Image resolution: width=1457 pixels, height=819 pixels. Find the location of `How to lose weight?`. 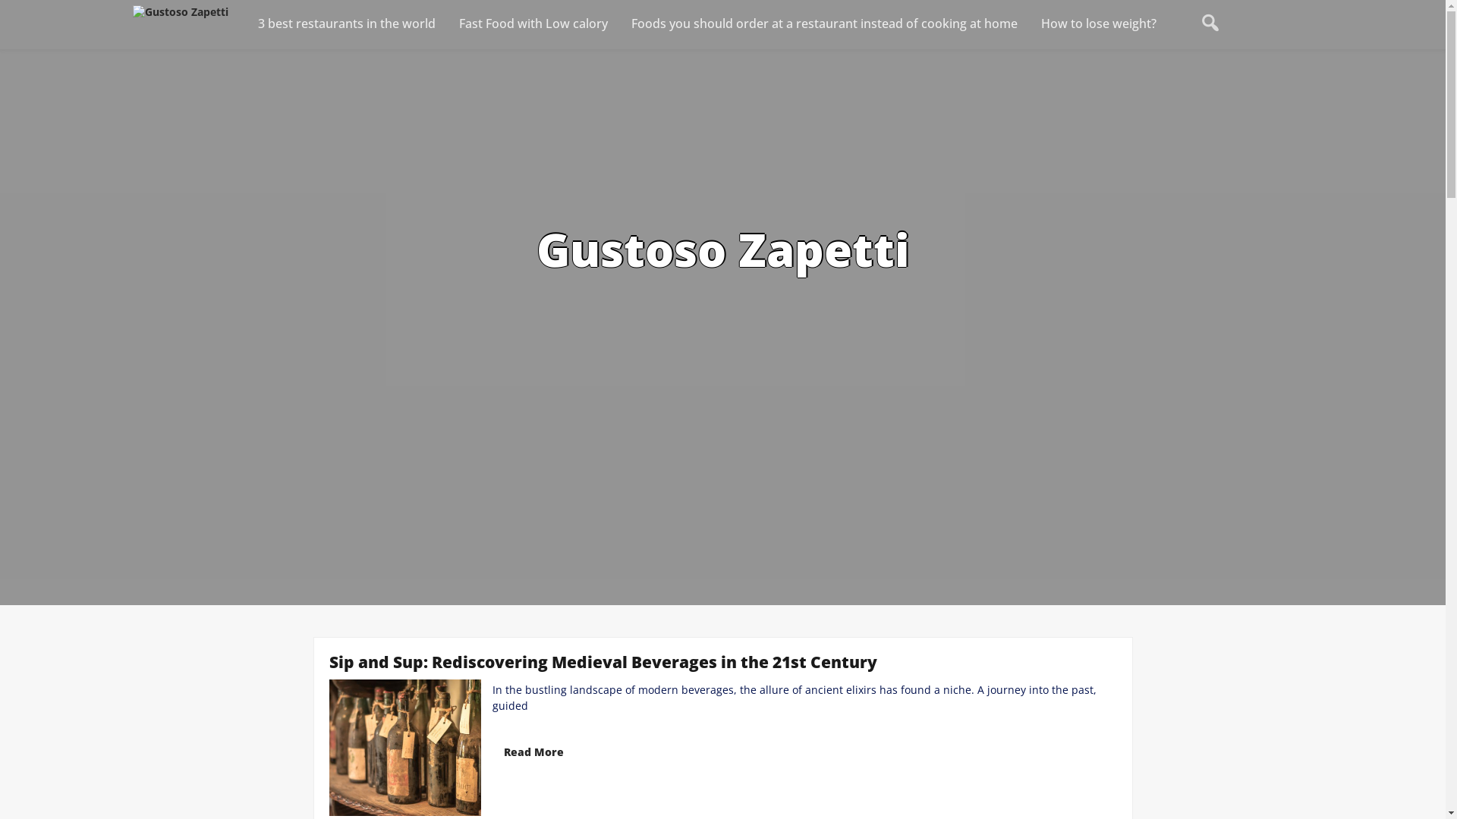

How to lose weight? is located at coordinates (1099, 24).